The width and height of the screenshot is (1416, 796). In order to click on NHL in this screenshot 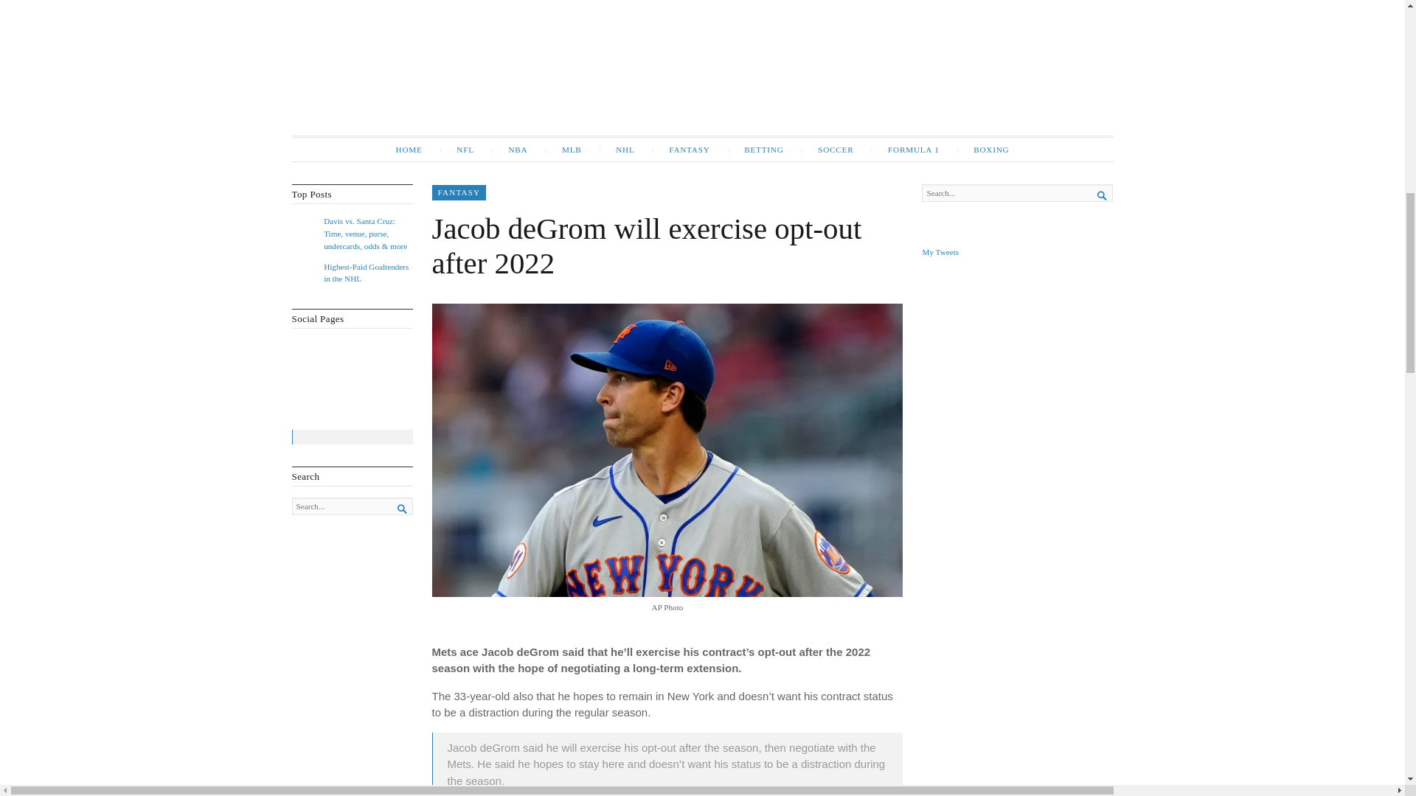, I will do `click(617, 149)`.